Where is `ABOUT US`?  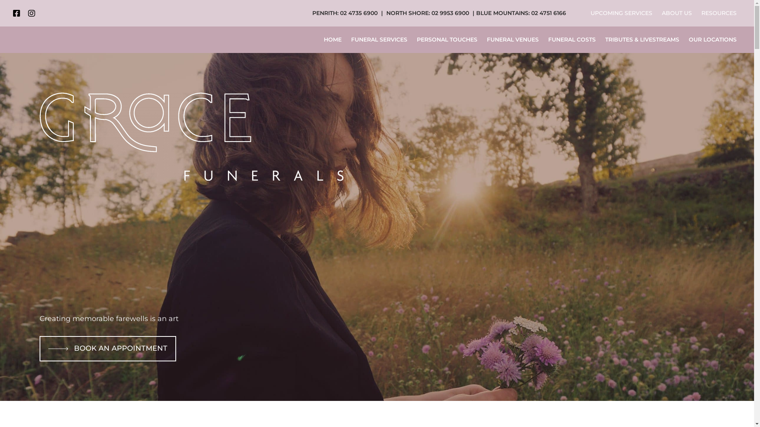
ABOUT US is located at coordinates (677, 13).